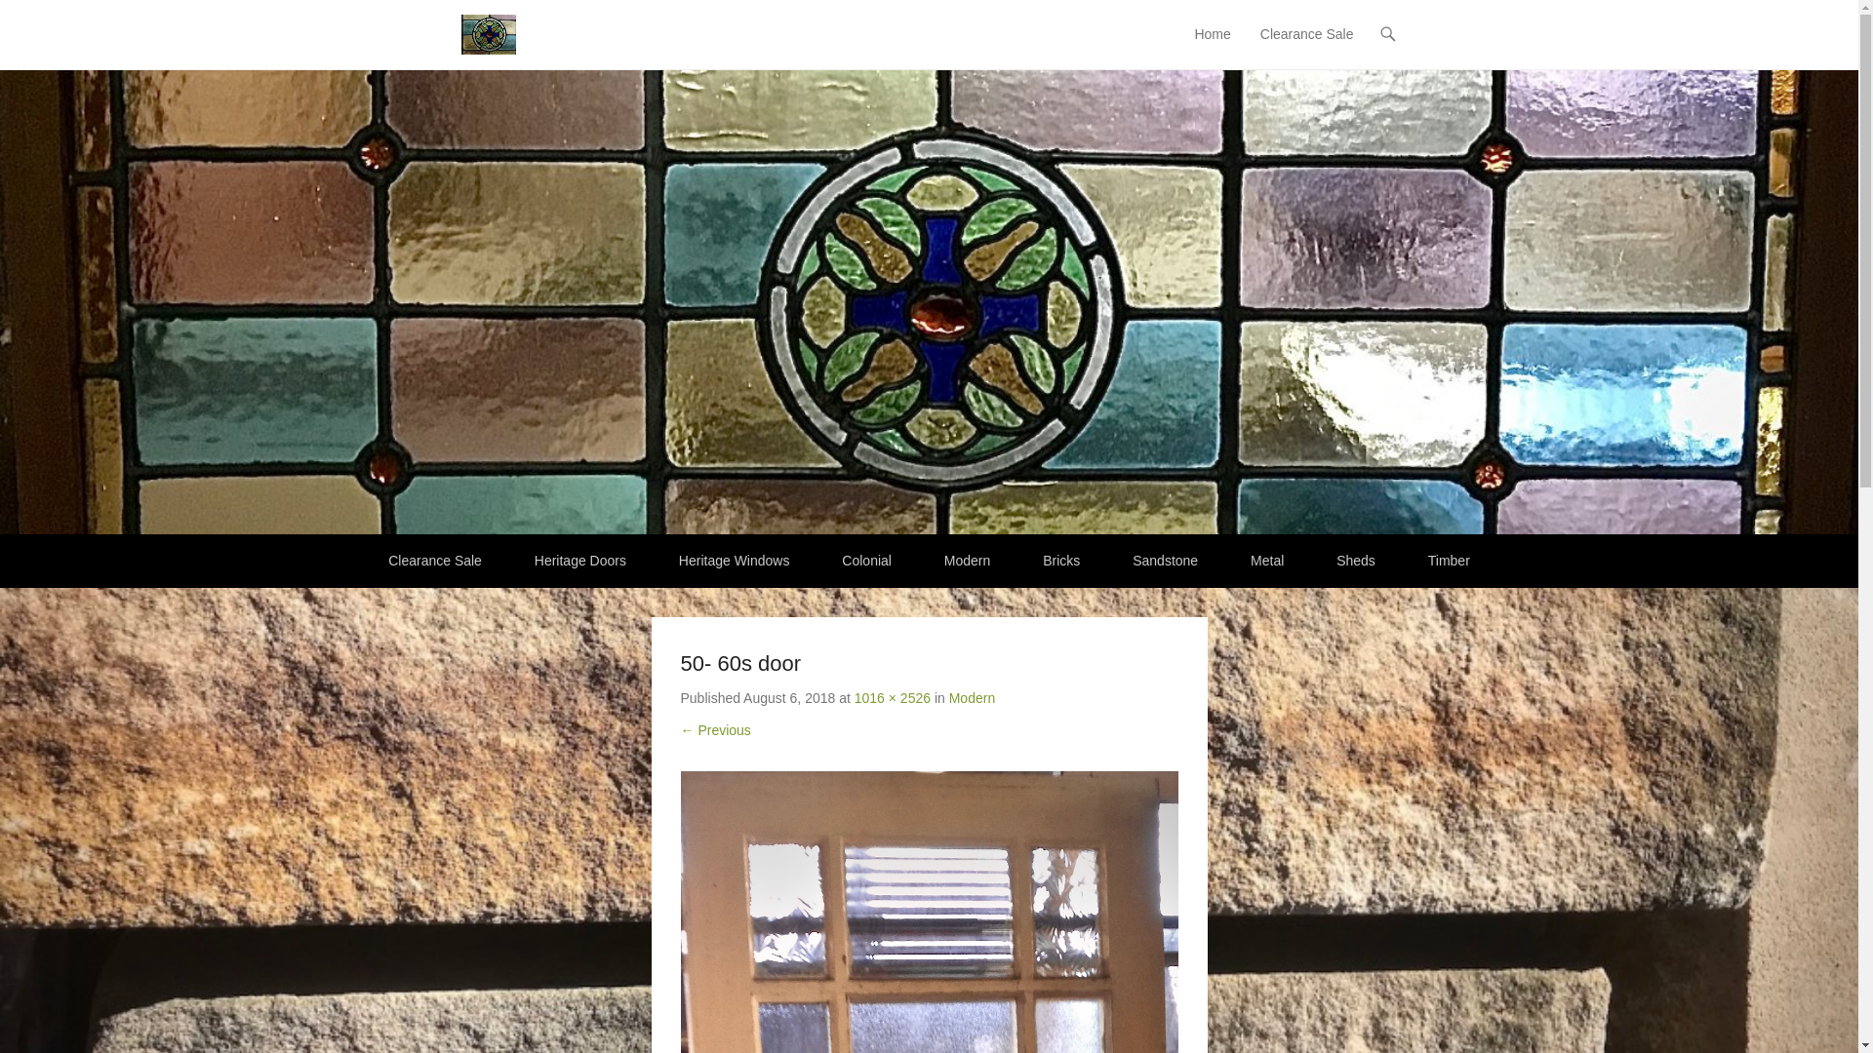 The height and width of the screenshot is (1053, 1873). Describe the element at coordinates (735, 562) in the screenshot. I see `Heritage Windows` at that location.